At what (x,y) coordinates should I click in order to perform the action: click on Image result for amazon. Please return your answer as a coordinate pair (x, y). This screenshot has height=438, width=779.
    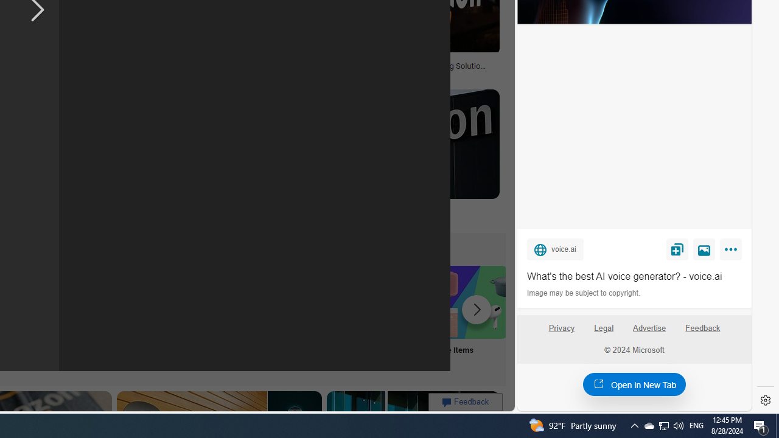
    Looking at the image, I should click on (403, 144).